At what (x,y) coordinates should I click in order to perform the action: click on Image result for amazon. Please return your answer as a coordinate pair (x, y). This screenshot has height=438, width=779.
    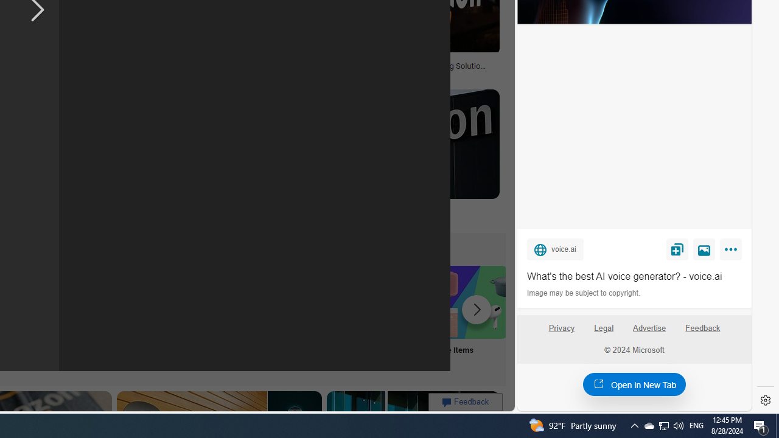
    Looking at the image, I should click on (403, 144).